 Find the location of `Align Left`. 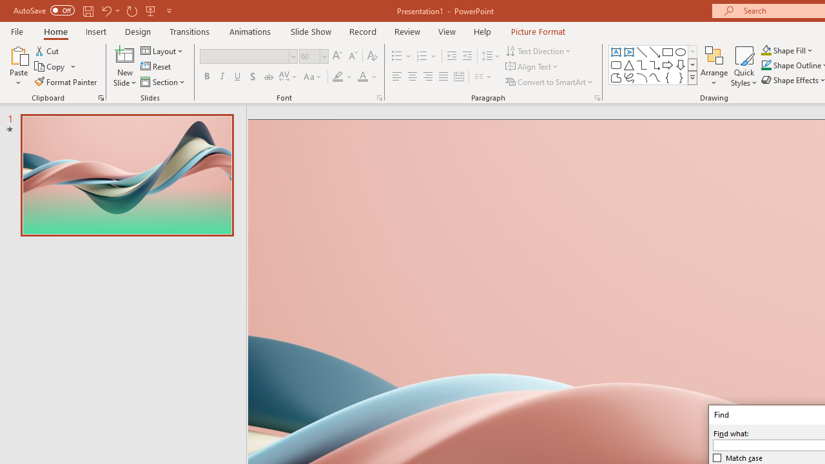

Align Left is located at coordinates (397, 77).